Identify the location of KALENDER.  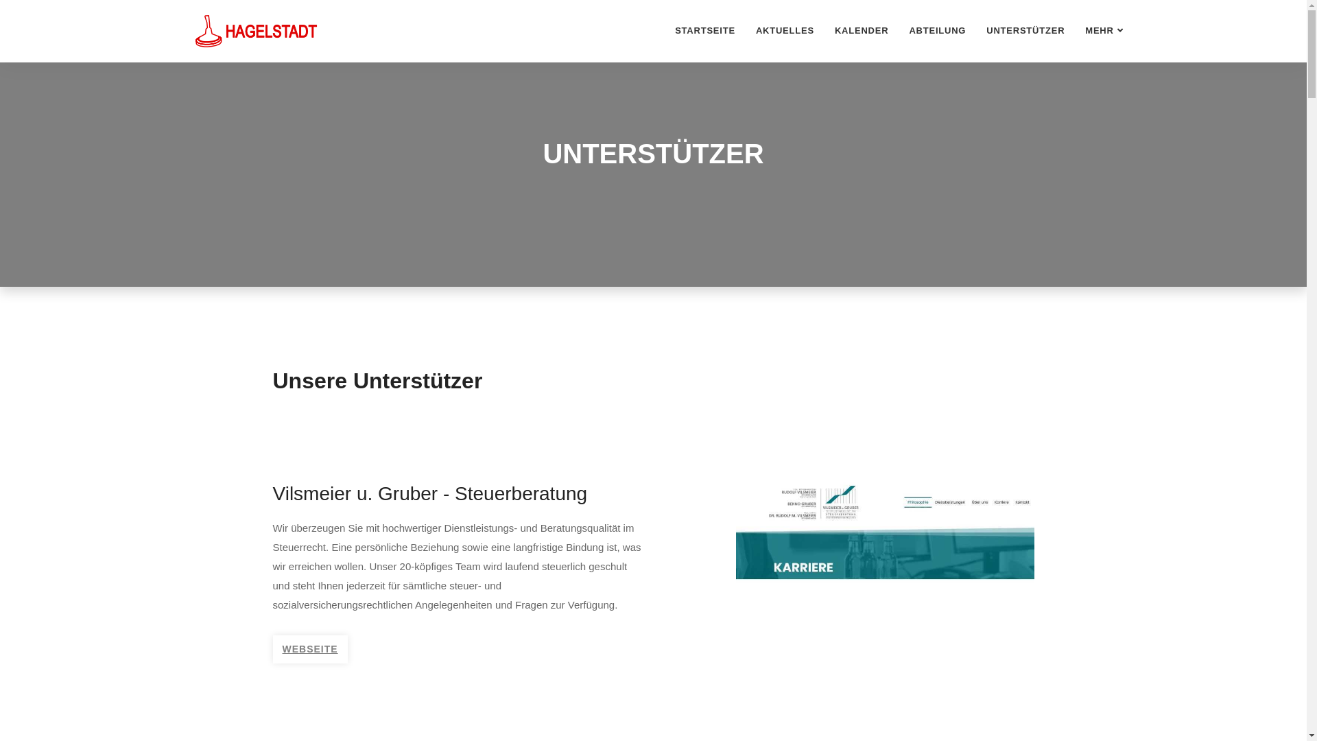
(862, 31).